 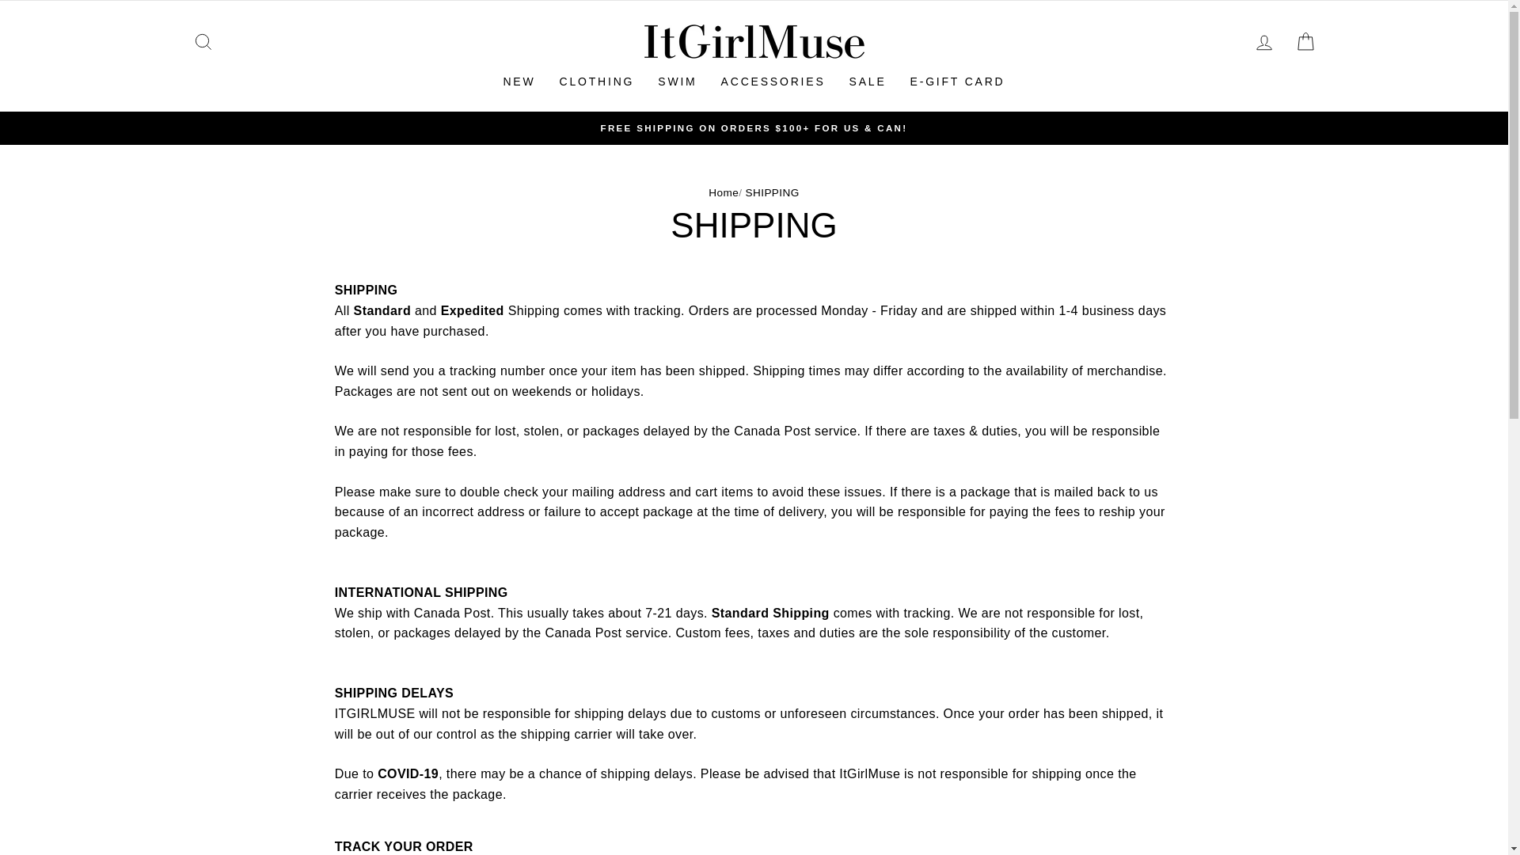 I want to click on ACCESSORIES, so click(x=773, y=81).